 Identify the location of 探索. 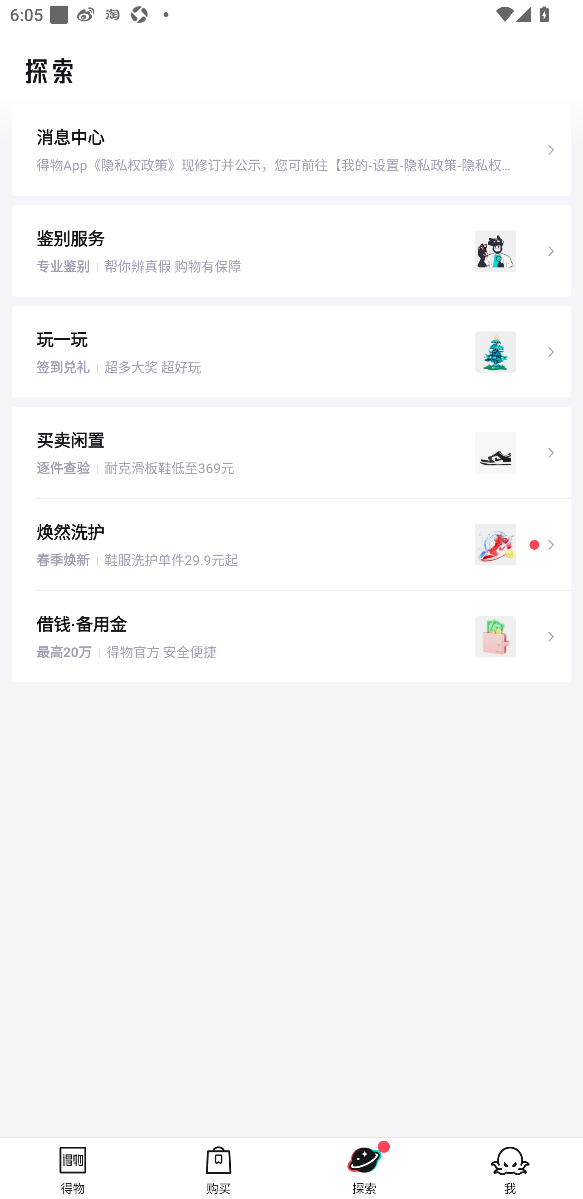
(364, 1168).